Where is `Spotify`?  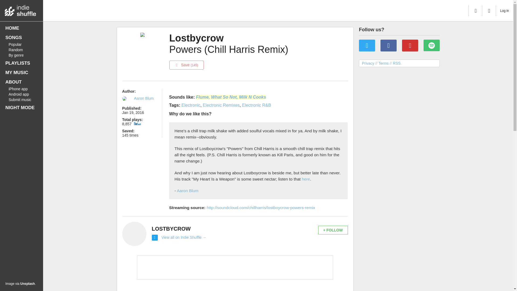
Spotify is located at coordinates (431, 45).